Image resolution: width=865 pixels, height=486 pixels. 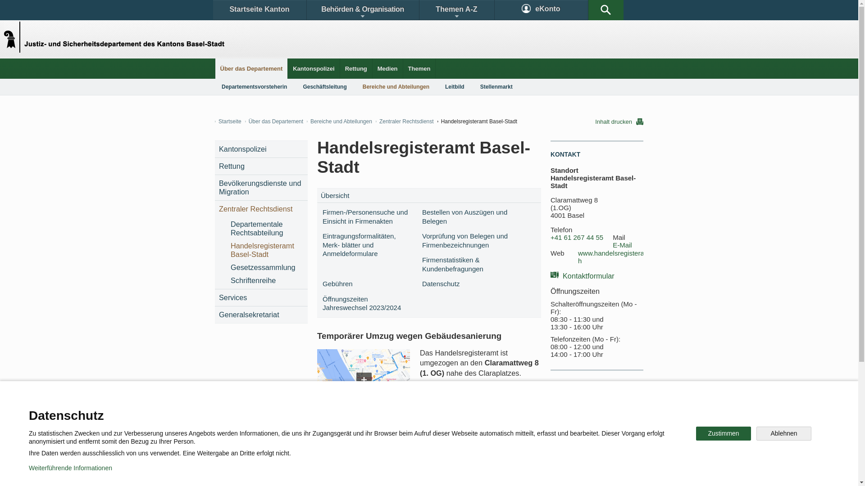 I want to click on Zustimmen, so click(x=724, y=434).